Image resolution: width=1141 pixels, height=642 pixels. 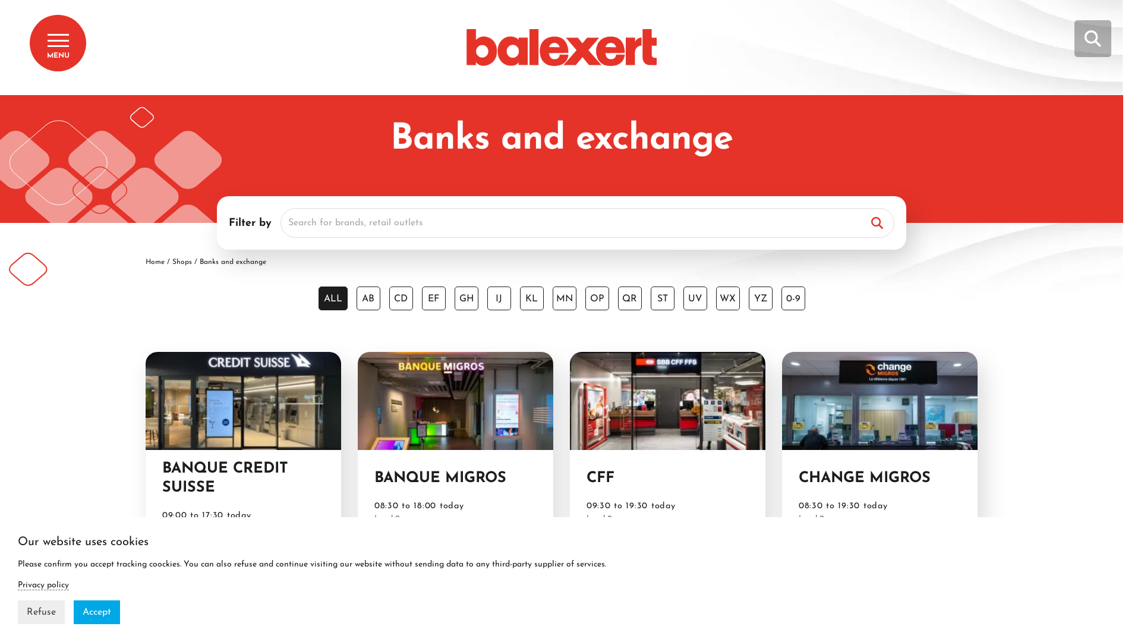 I want to click on UV, so click(x=695, y=298).